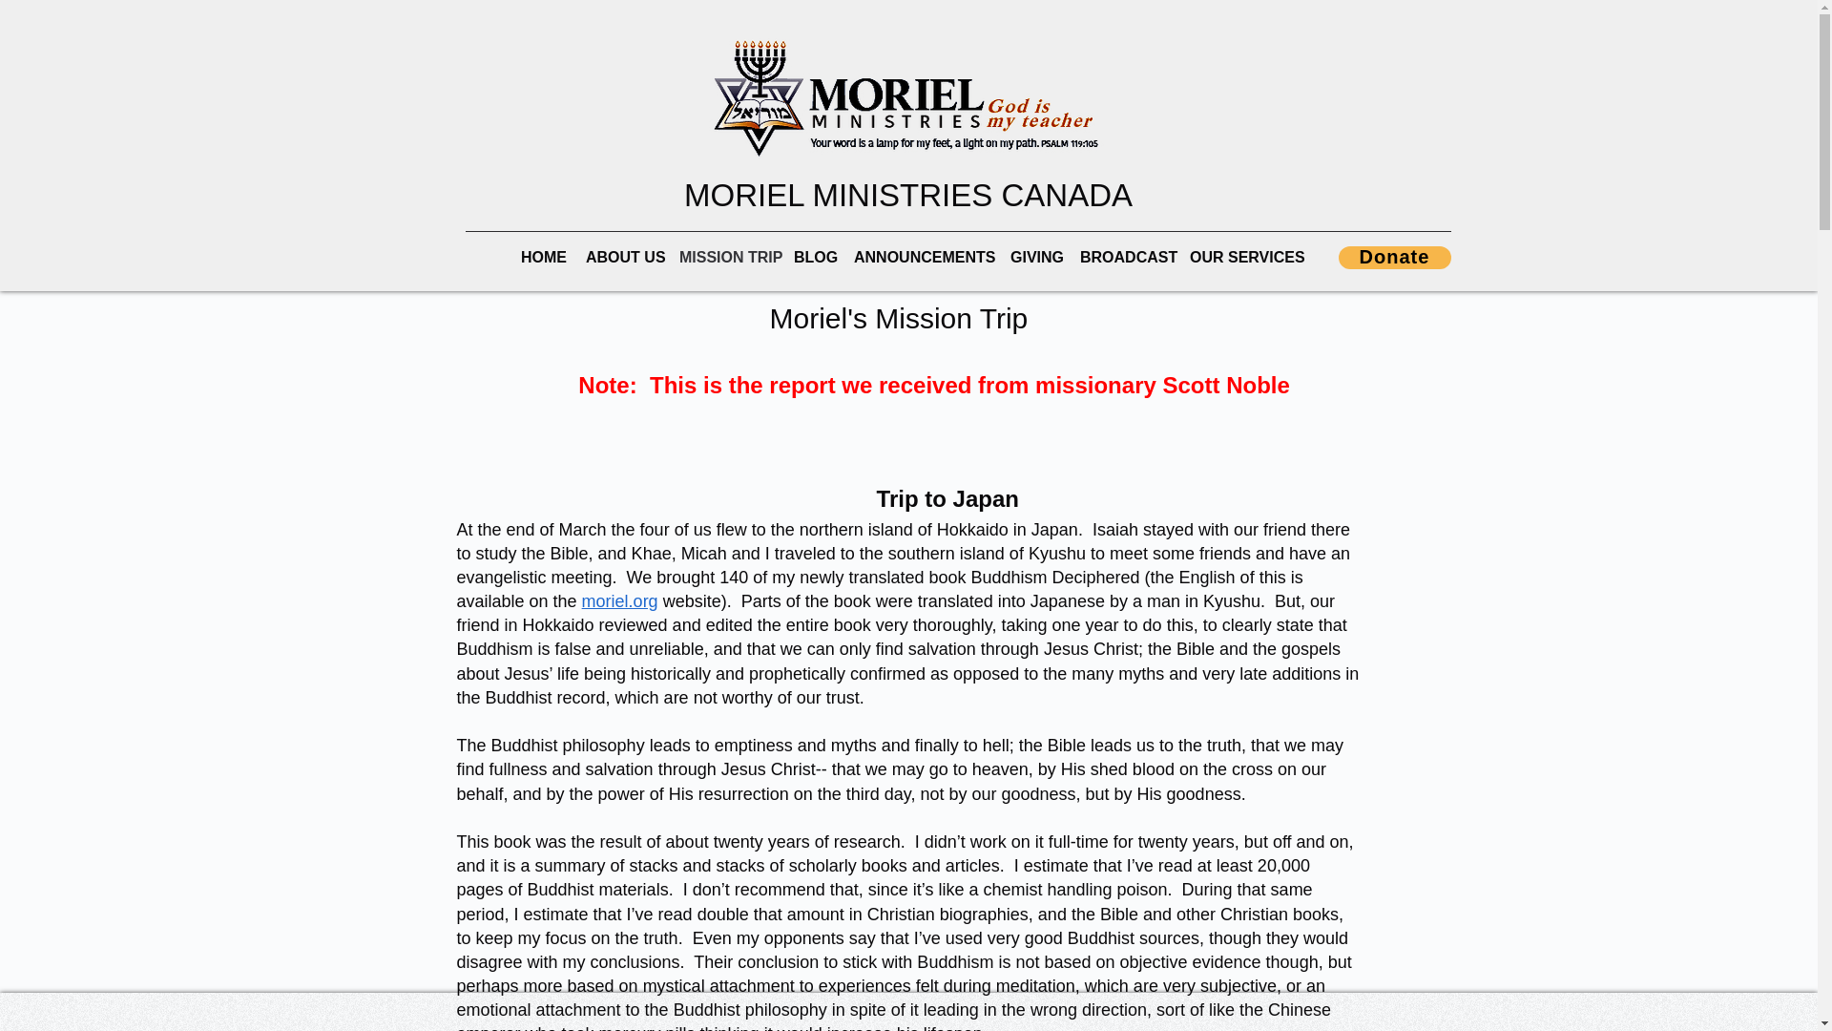  I want to click on Donate, so click(1393, 258).